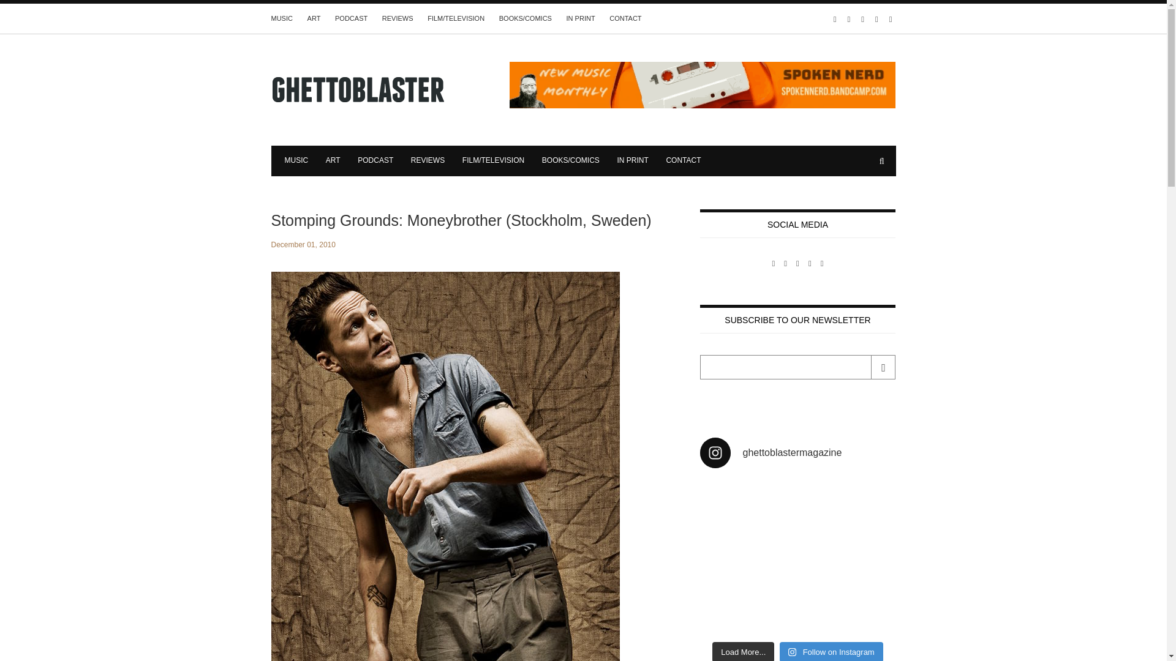 The width and height of the screenshot is (1176, 661). I want to click on IN PRINT, so click(632, 160).